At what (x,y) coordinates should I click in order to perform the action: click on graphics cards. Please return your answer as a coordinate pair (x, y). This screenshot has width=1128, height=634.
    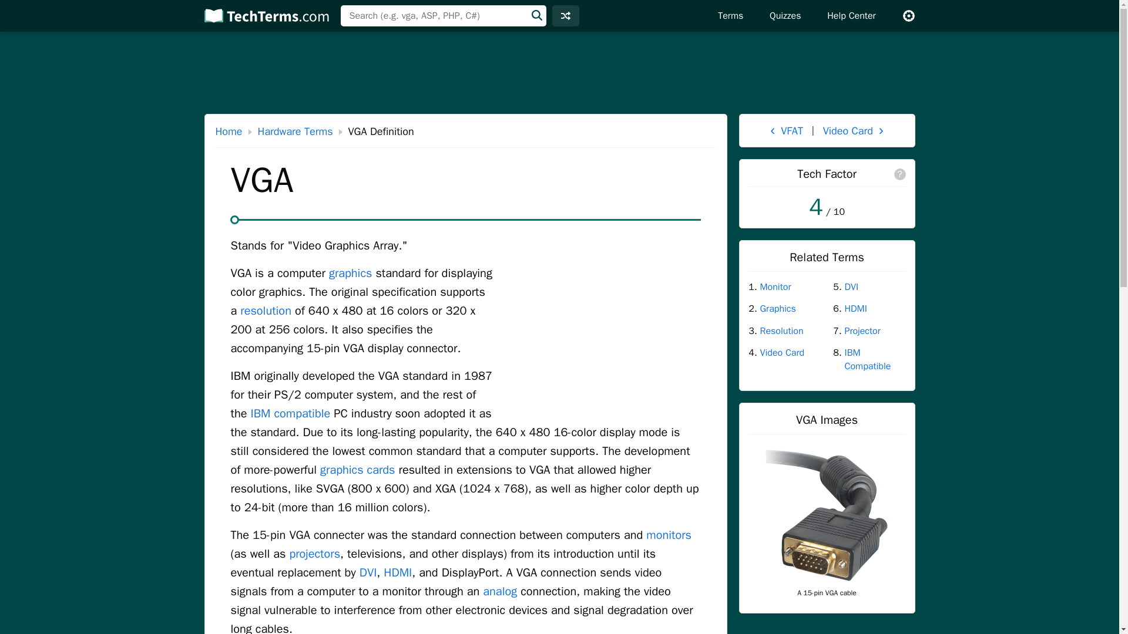
    Looking at the image, I should click on (357, 470).